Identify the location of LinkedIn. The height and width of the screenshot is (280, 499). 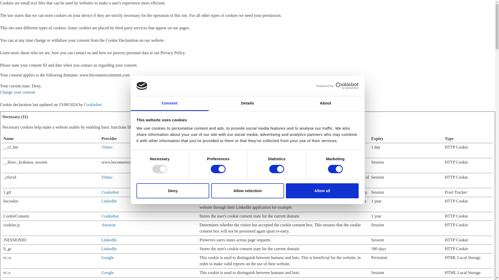
(109, 240).